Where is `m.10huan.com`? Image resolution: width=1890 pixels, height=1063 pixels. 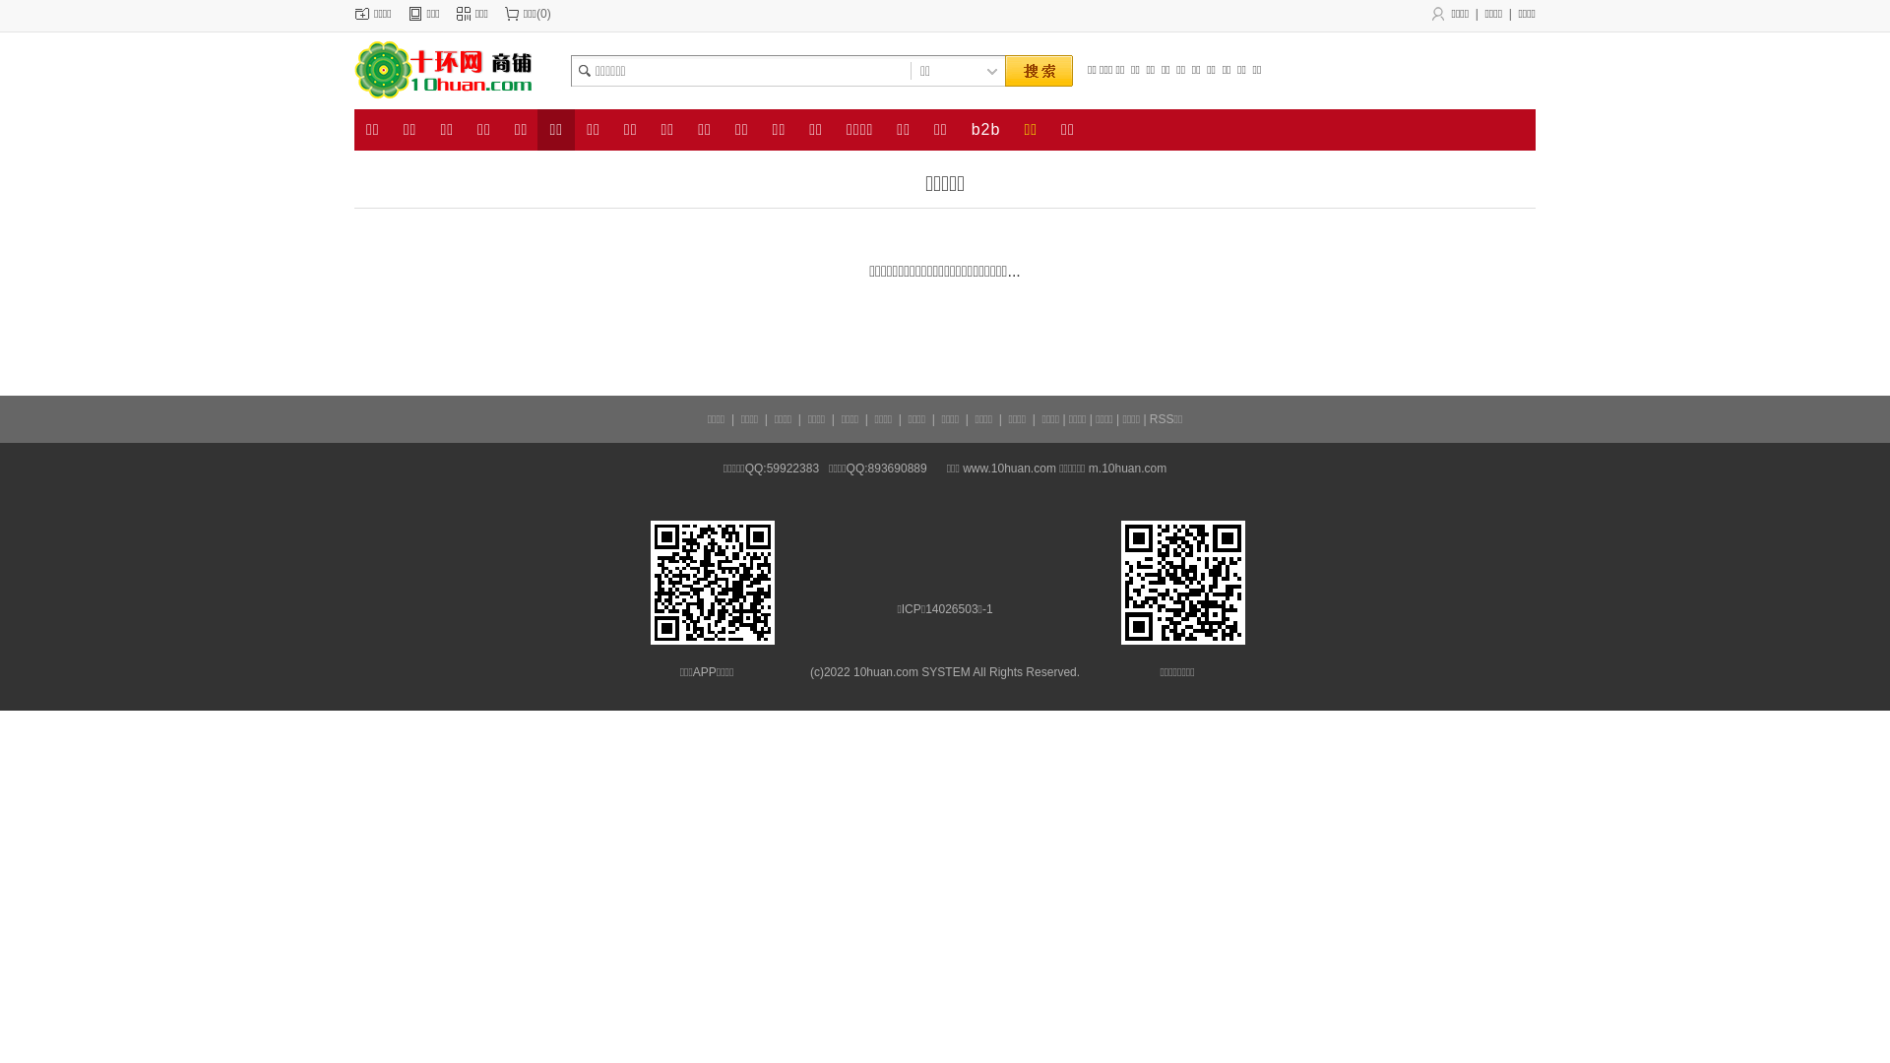
m.10huan.com is located at coordinates (1128, 469).